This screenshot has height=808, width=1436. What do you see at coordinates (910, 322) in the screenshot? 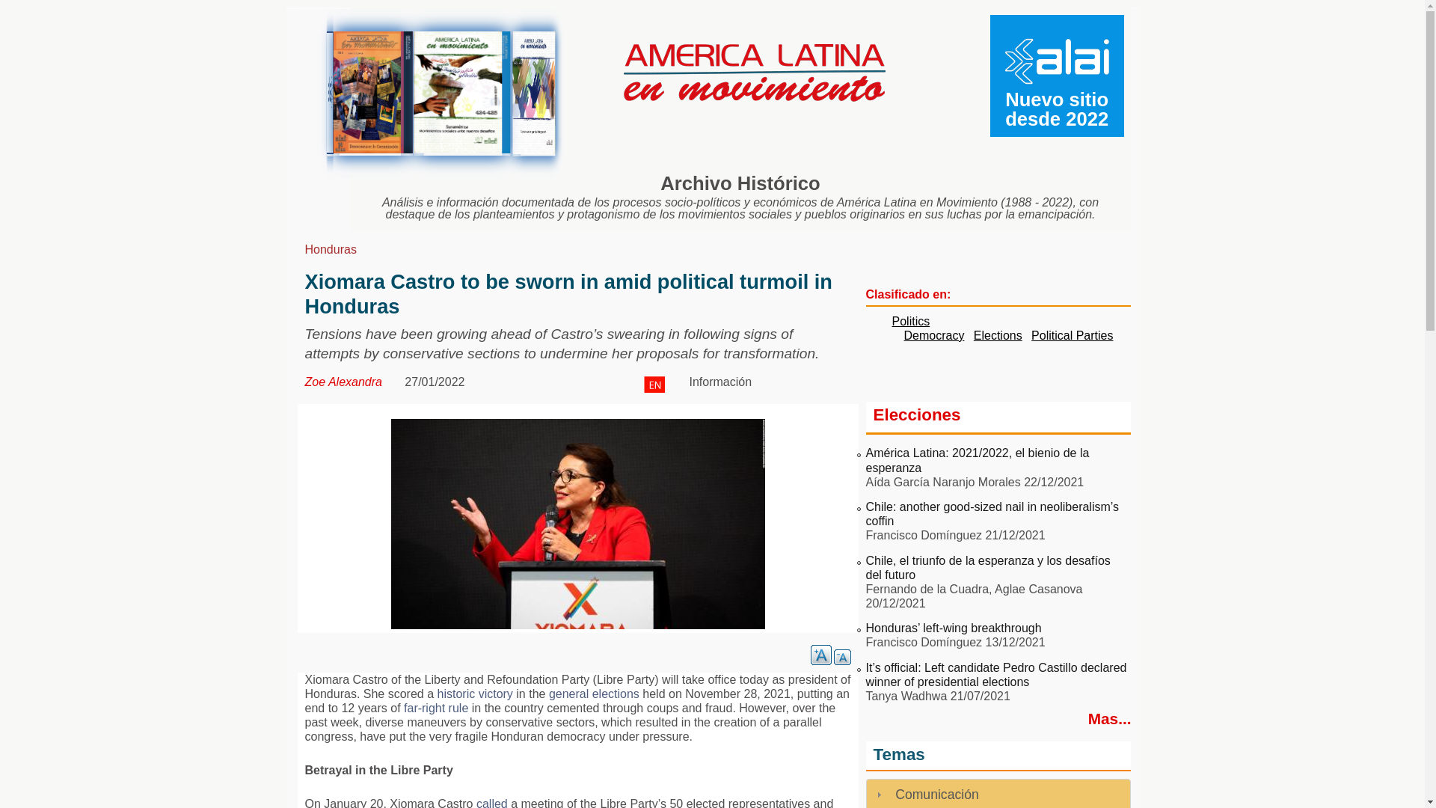
I see `Politics` at bounding box center [910, 322].